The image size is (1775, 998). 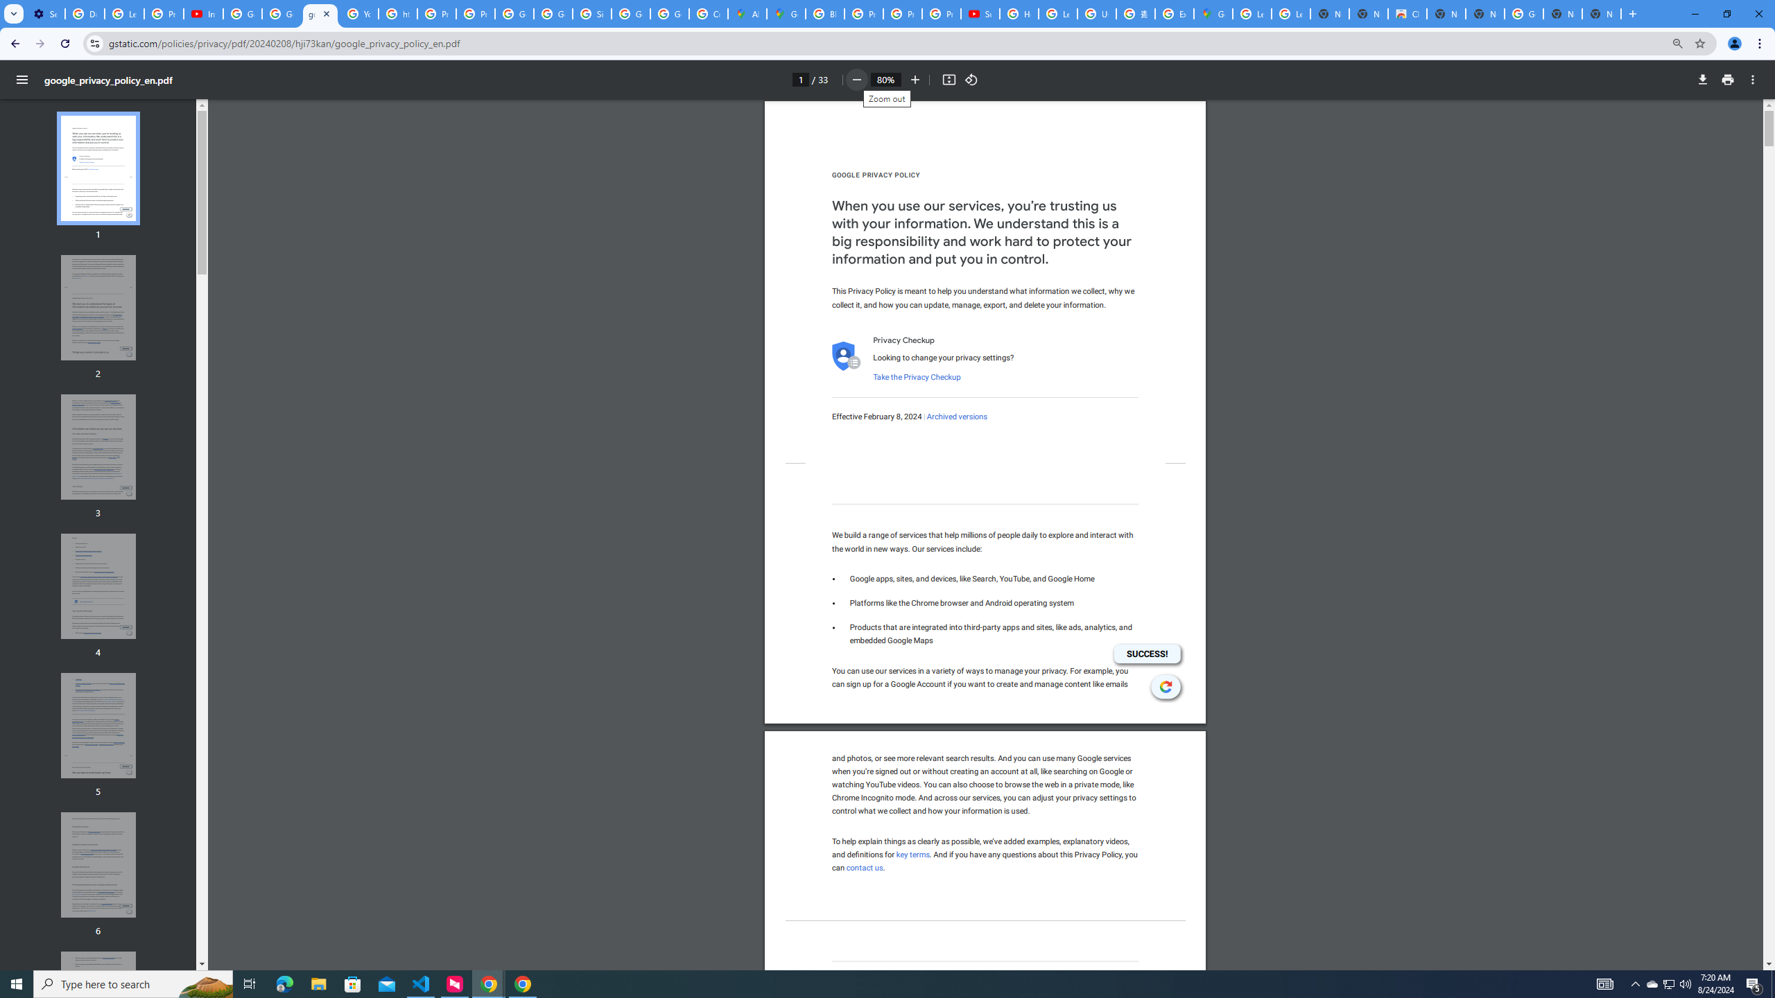 What do you see at coordinates (98, 865) in the screenshot?
I see `Thumbnail for page 6` at bounding box center [98, 865].